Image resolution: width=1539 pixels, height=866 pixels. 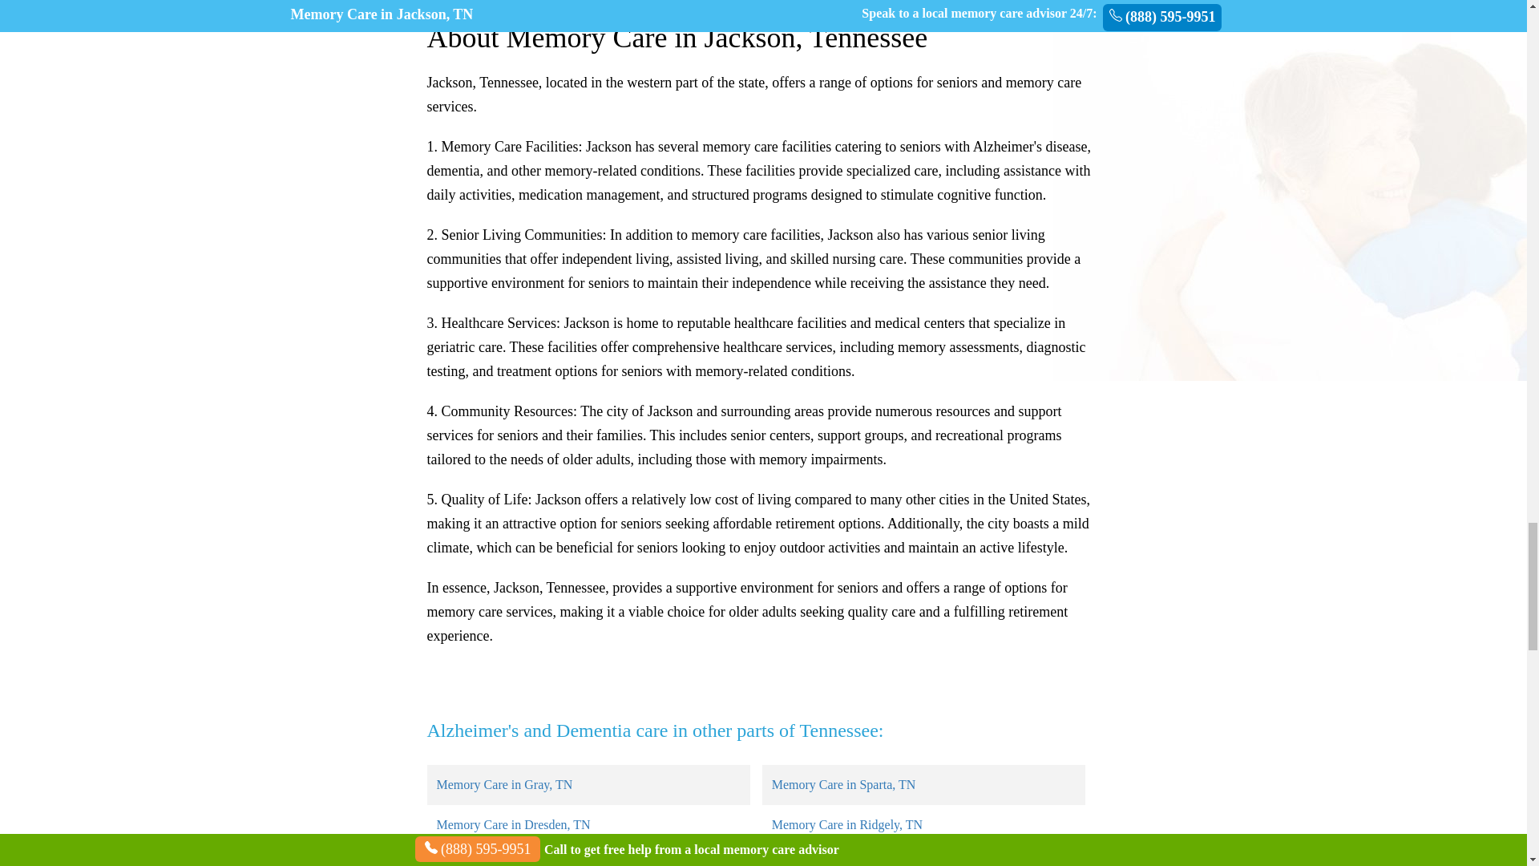 What do you see at coordinates (511, 862) in the screenshot?
I see `Memory Care in Parsons, TN` at bounding box center [511, 862].